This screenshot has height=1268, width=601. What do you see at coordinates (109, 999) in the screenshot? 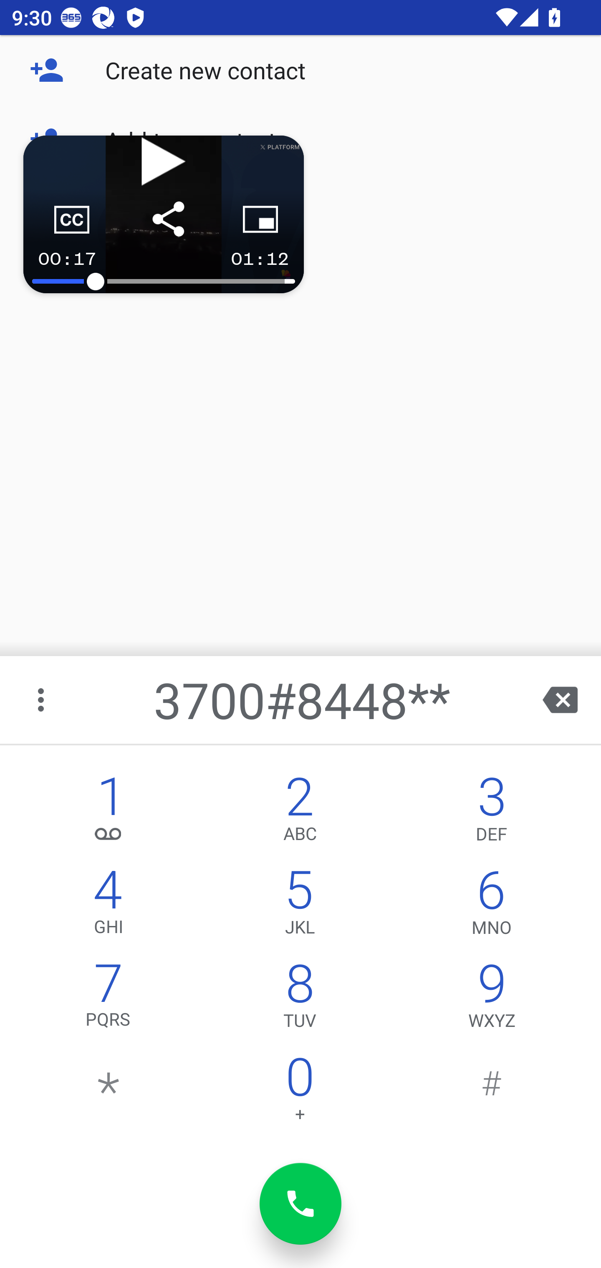
I see `7,PQRS 7 PQRS` at bounding box center [109, 999].